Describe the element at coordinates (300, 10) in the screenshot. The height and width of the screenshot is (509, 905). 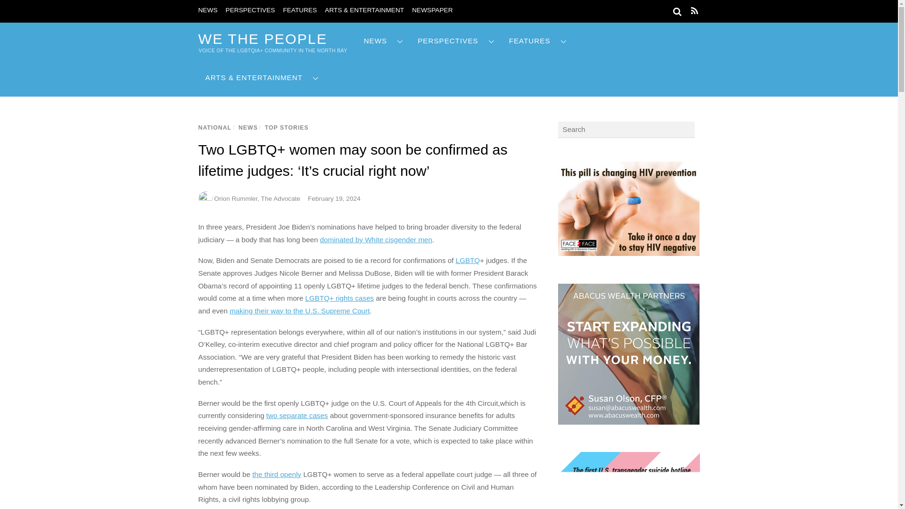
I see `FEATURES` at that location.